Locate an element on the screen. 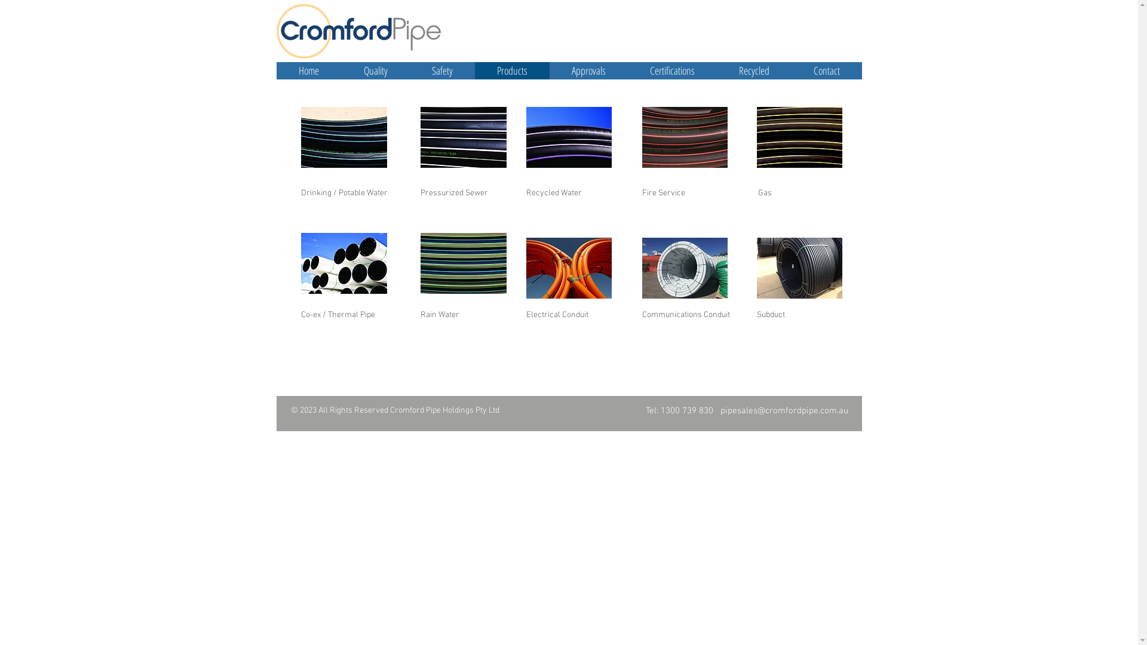  Comms.jpg is located at coordinates (685, 268).